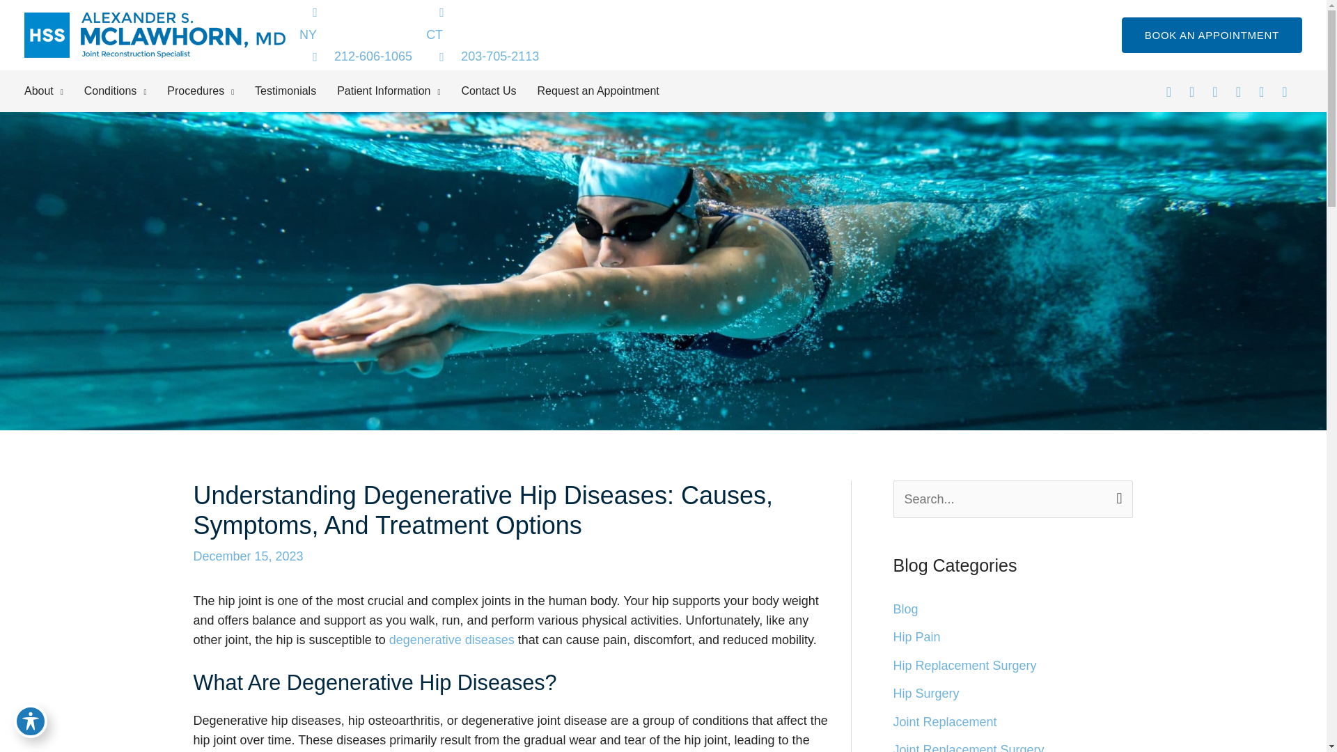  What do you see at coordinates (295, 91) in the screenshot?
I see `Testimonials` at bounding box center [295, 91].